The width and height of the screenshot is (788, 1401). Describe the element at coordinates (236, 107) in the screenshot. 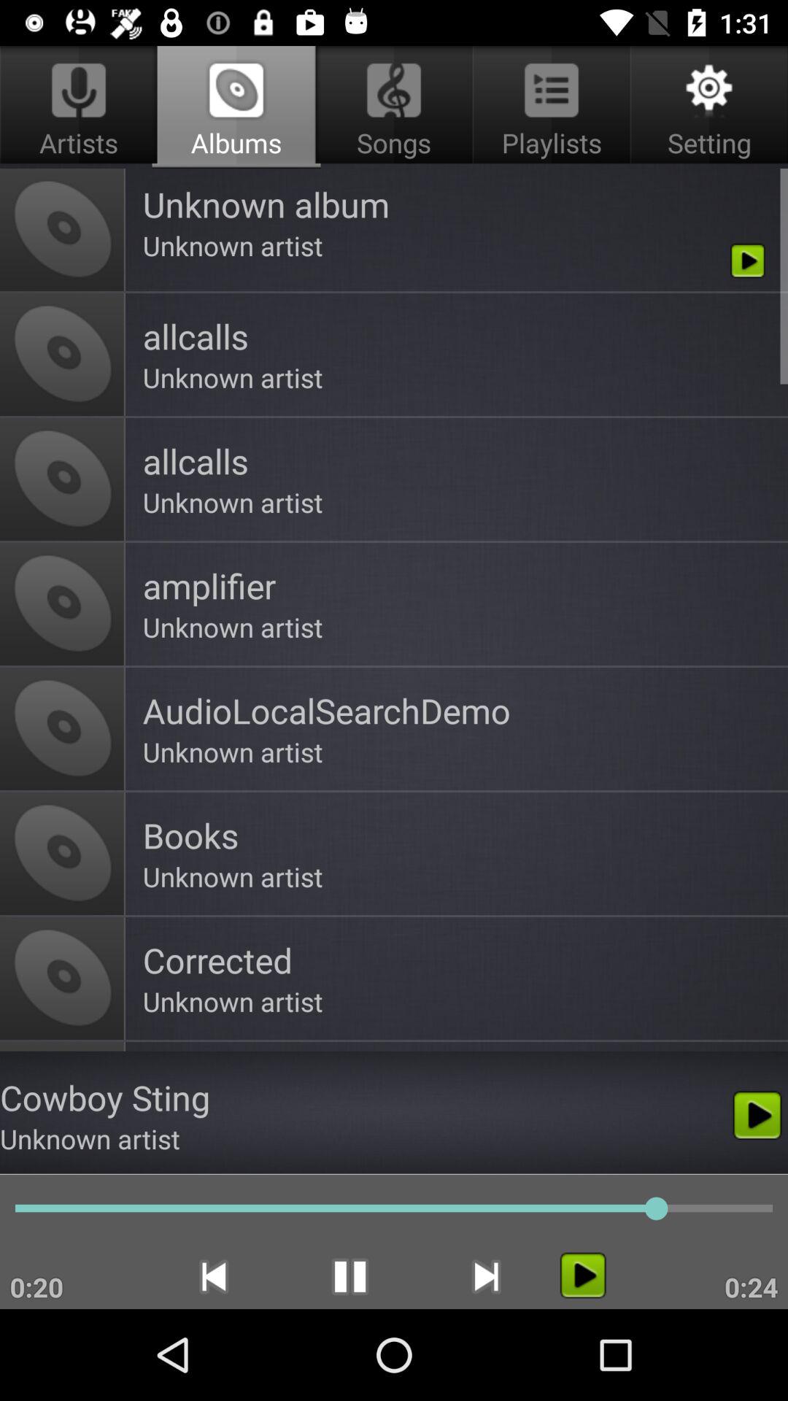

I see `flip until the albums` at that location.